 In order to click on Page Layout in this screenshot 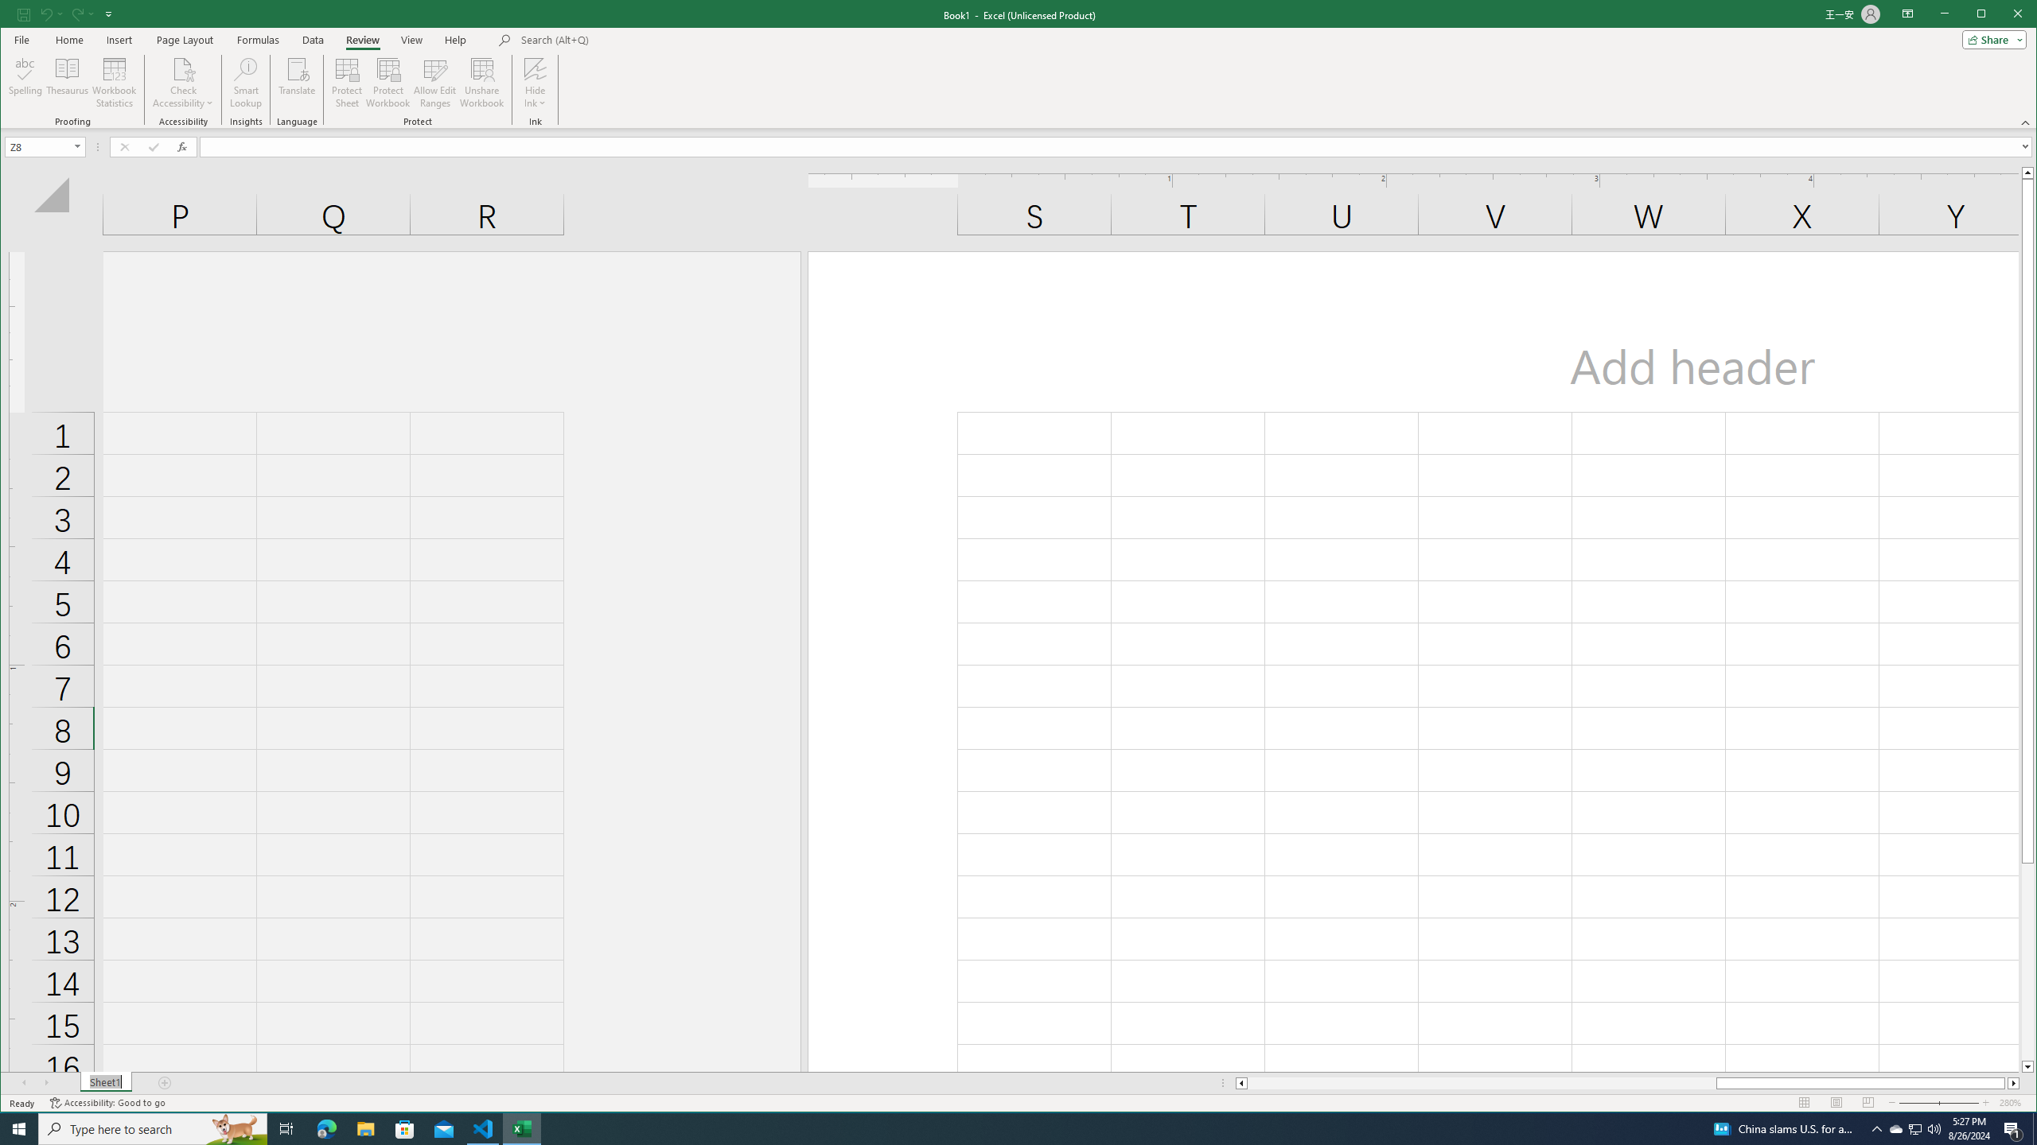, I will do `click(107, 1103)`.